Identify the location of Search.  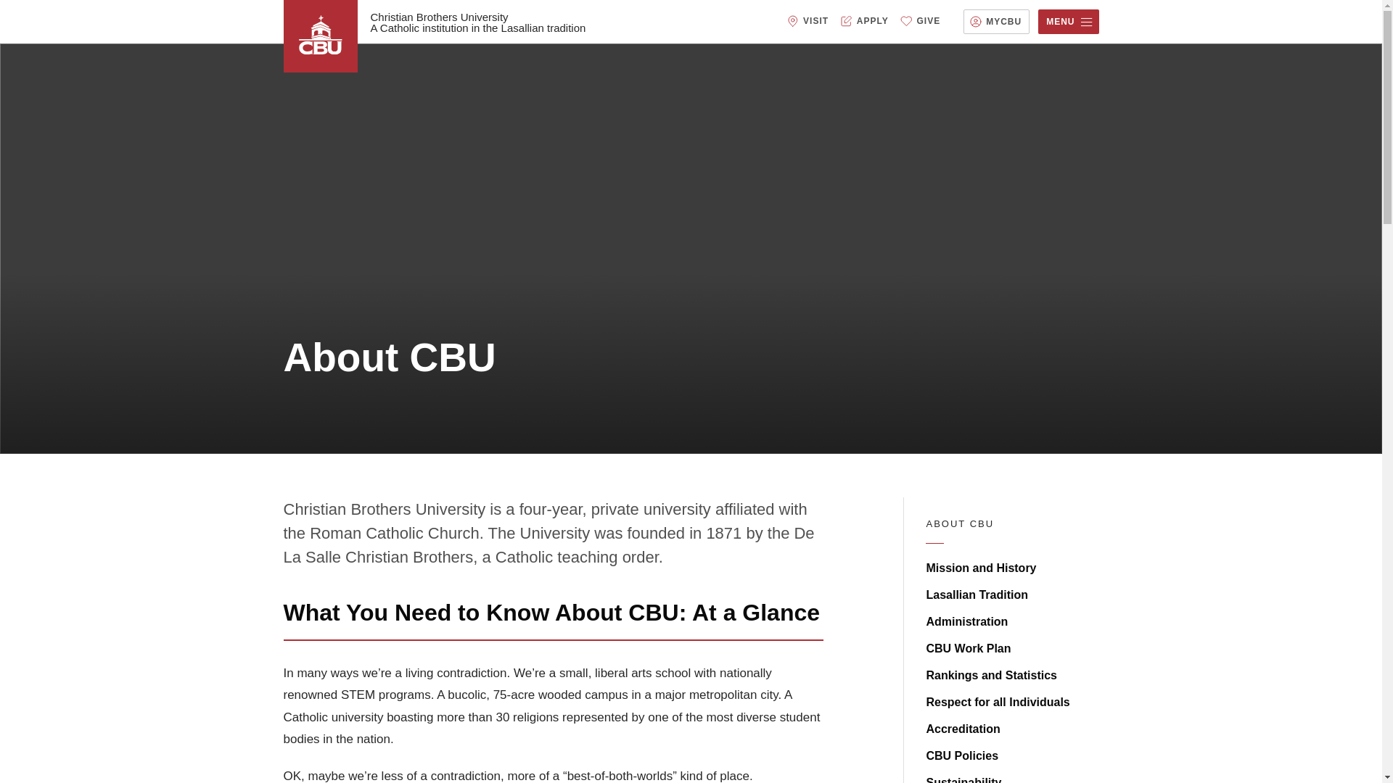
(20, 7).